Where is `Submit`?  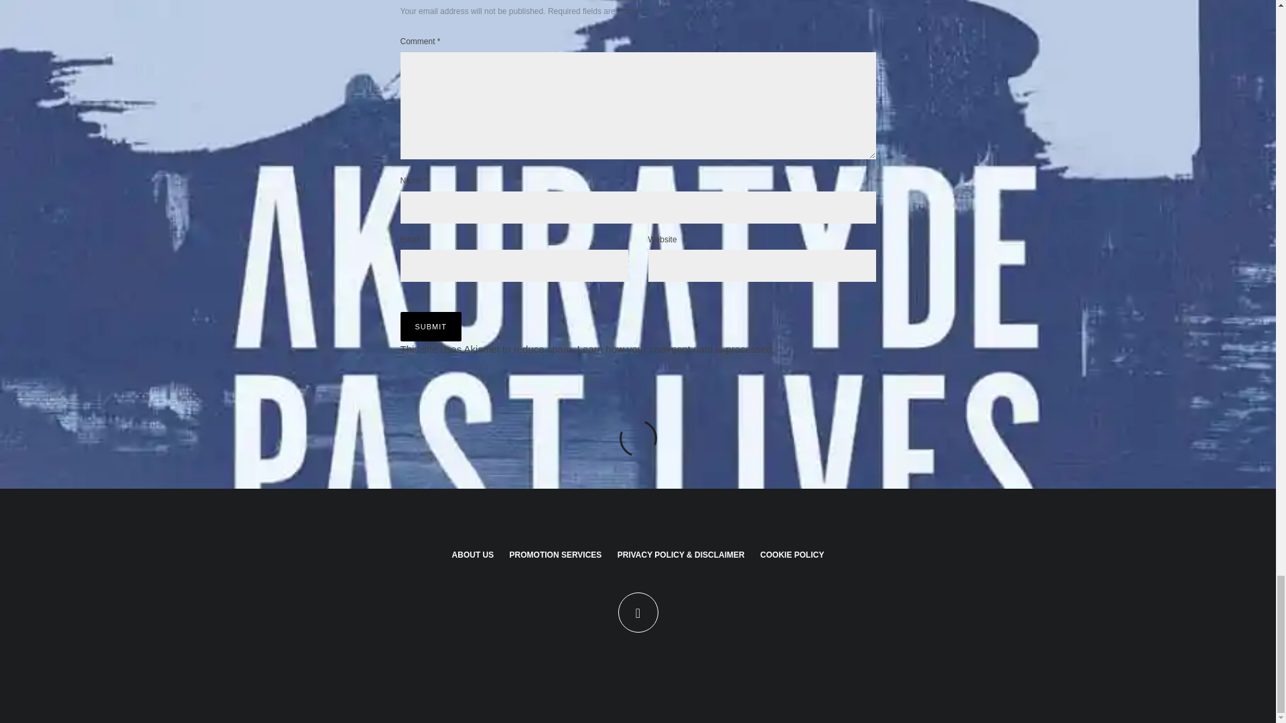 Submit is located at coordinates (431, 326).